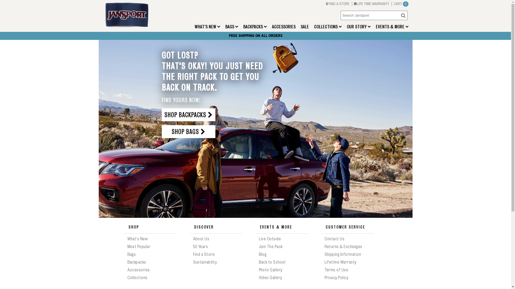 The width and height of the screenshot is (515, 289). I want to click on EVENTS & MORE, so click(282, 227).